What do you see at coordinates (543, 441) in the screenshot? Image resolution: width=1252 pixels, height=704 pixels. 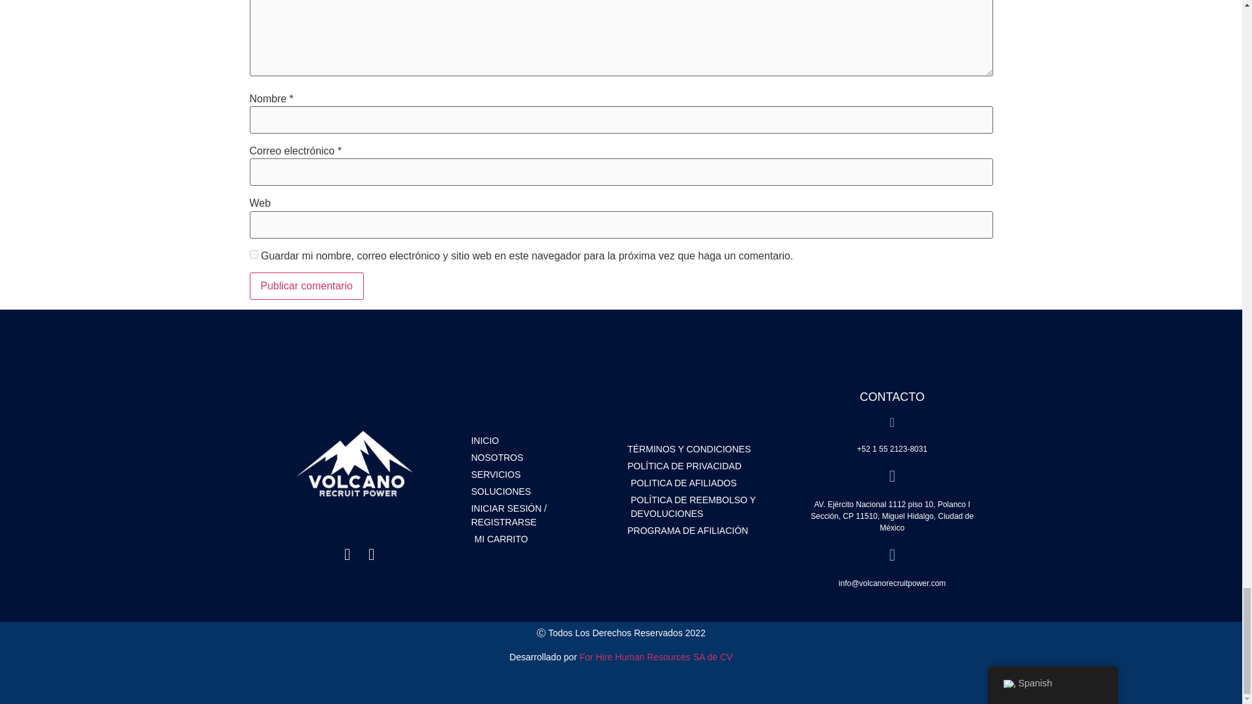 I see `INICIO` at bounding box center [543, 441].